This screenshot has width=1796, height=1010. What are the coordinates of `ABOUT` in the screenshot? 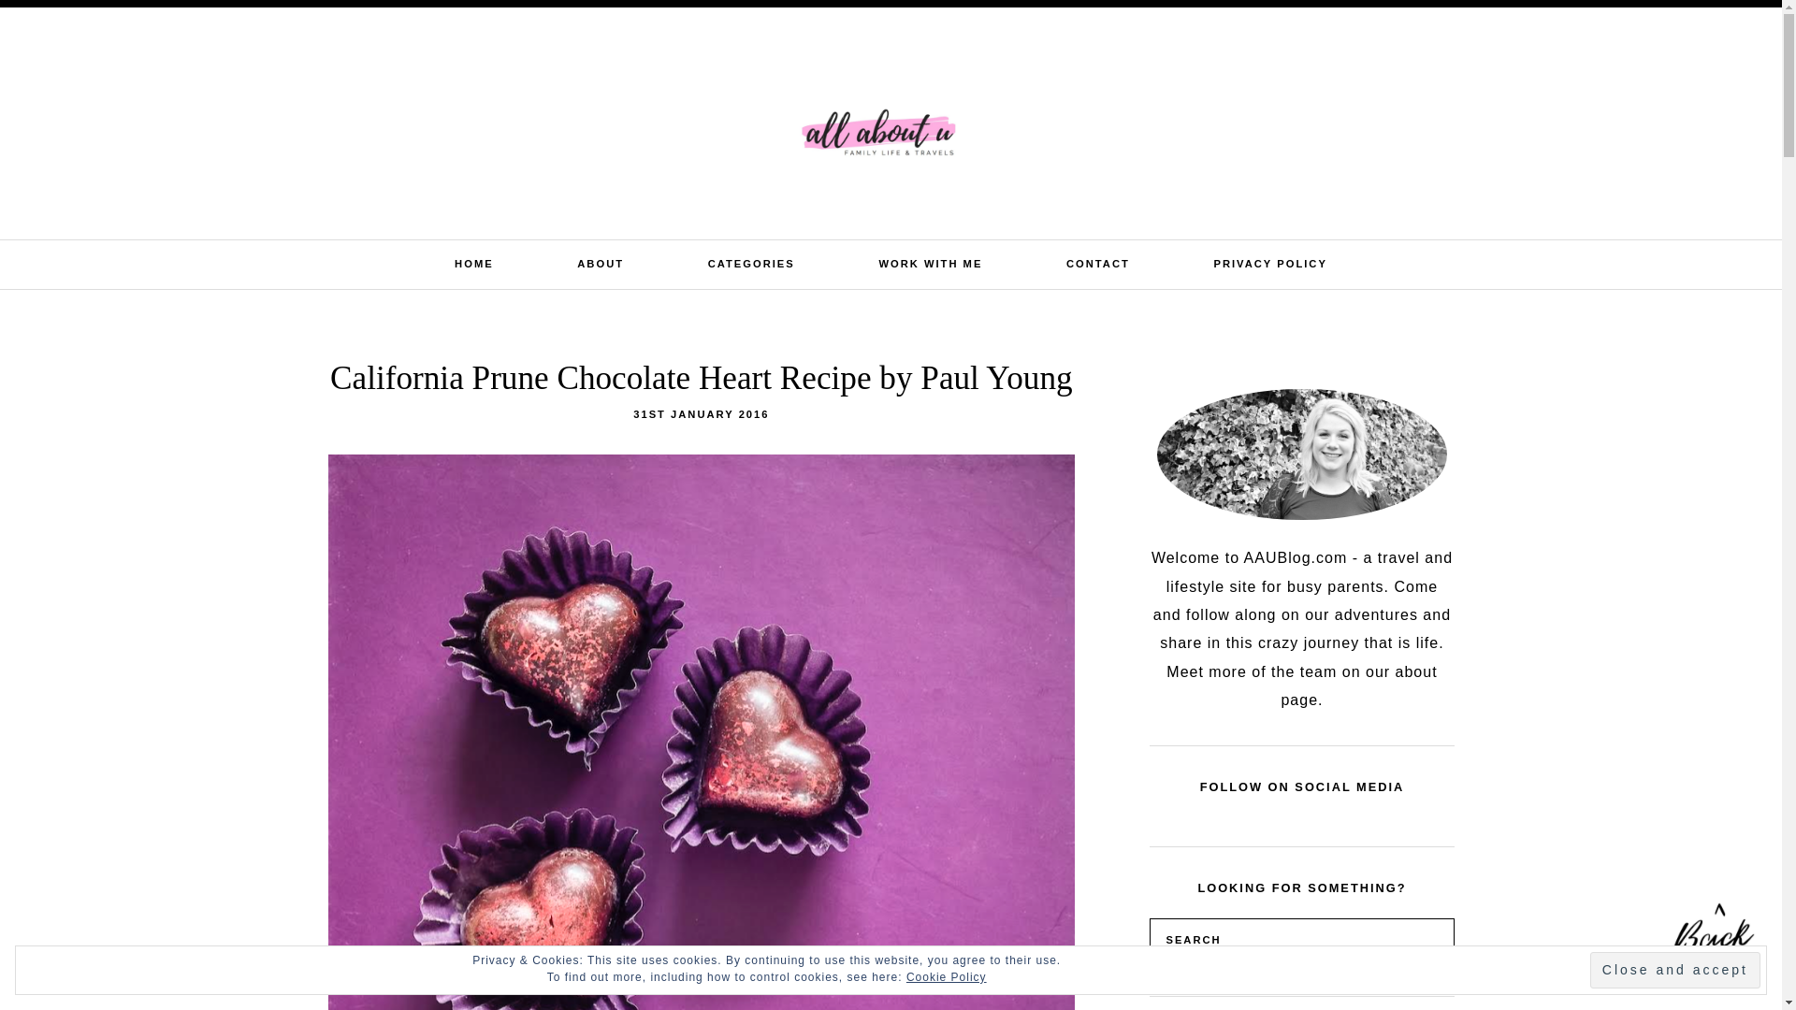 It's located at (600, 264).